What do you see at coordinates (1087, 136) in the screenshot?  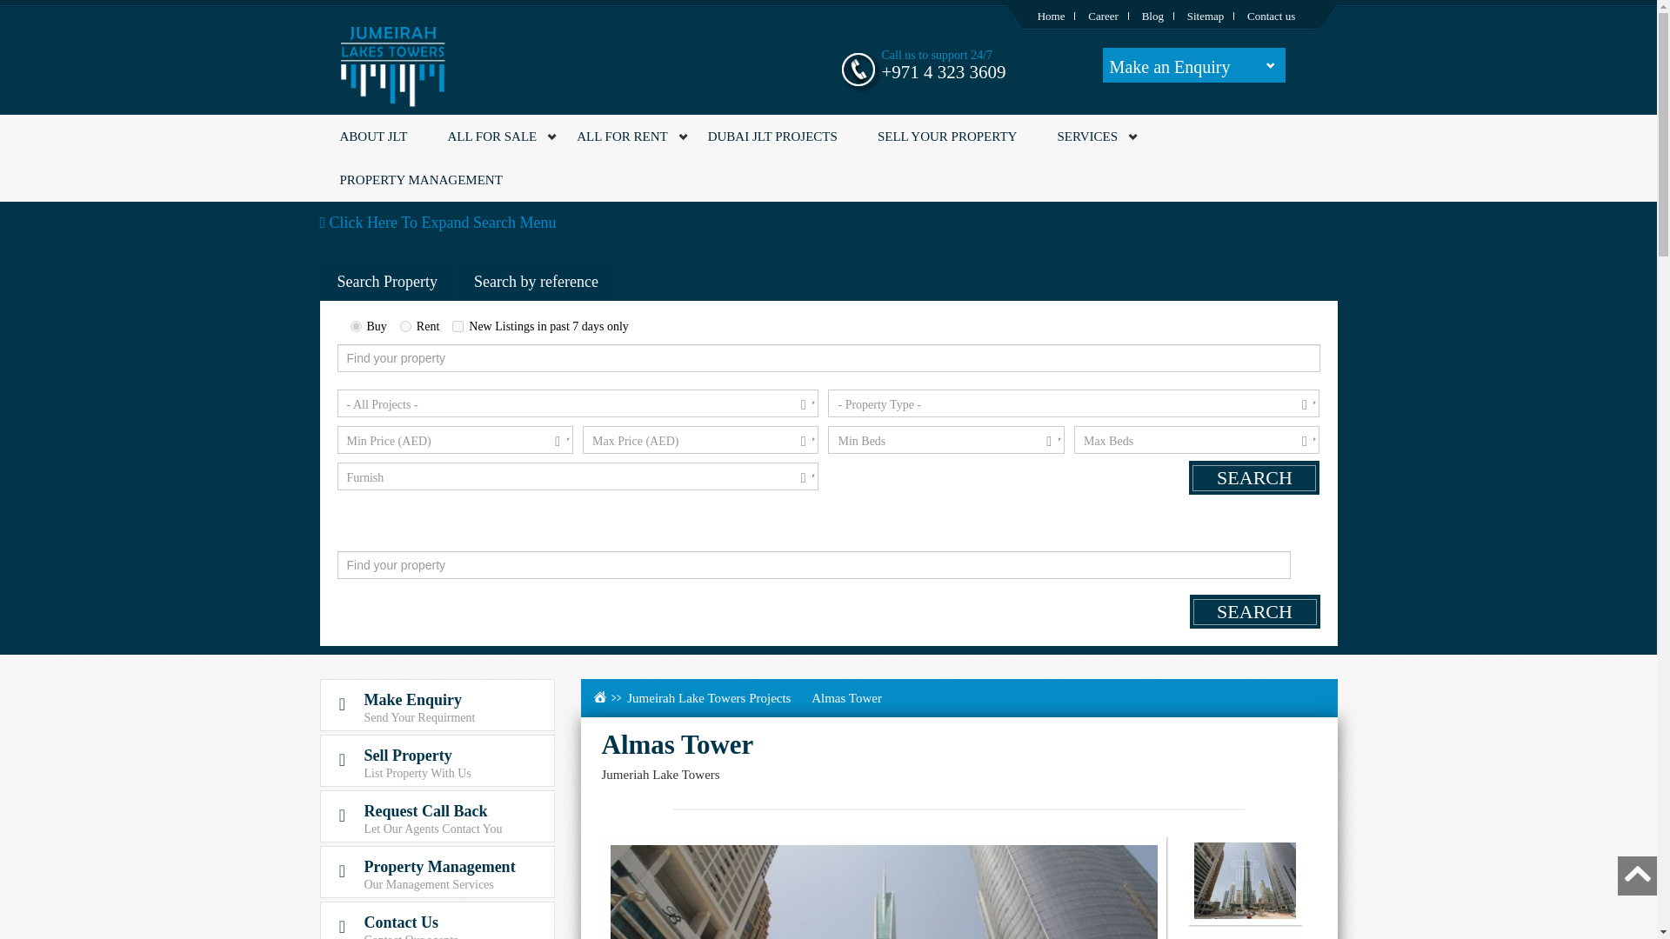 I see `SERVICES` at bounding box center [1087, 136].